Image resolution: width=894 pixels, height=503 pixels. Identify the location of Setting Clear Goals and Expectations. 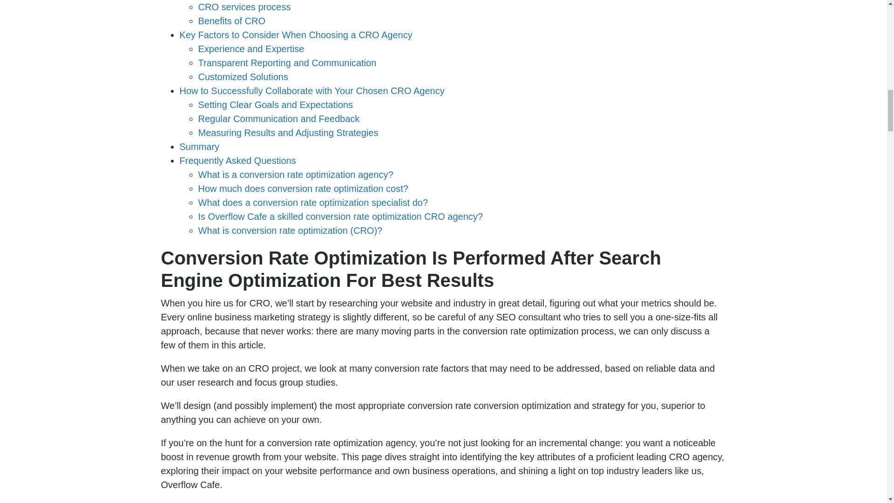
(276, 104).